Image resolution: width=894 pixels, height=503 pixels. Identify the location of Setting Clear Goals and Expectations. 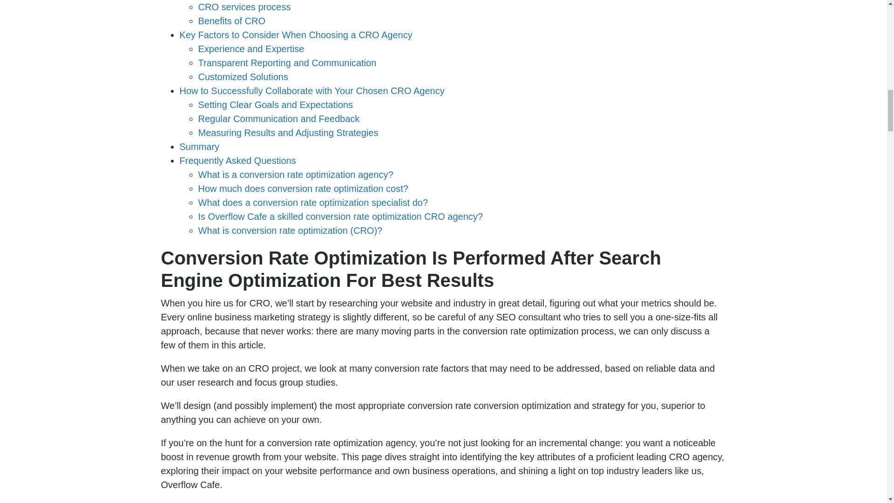
(276, 104).